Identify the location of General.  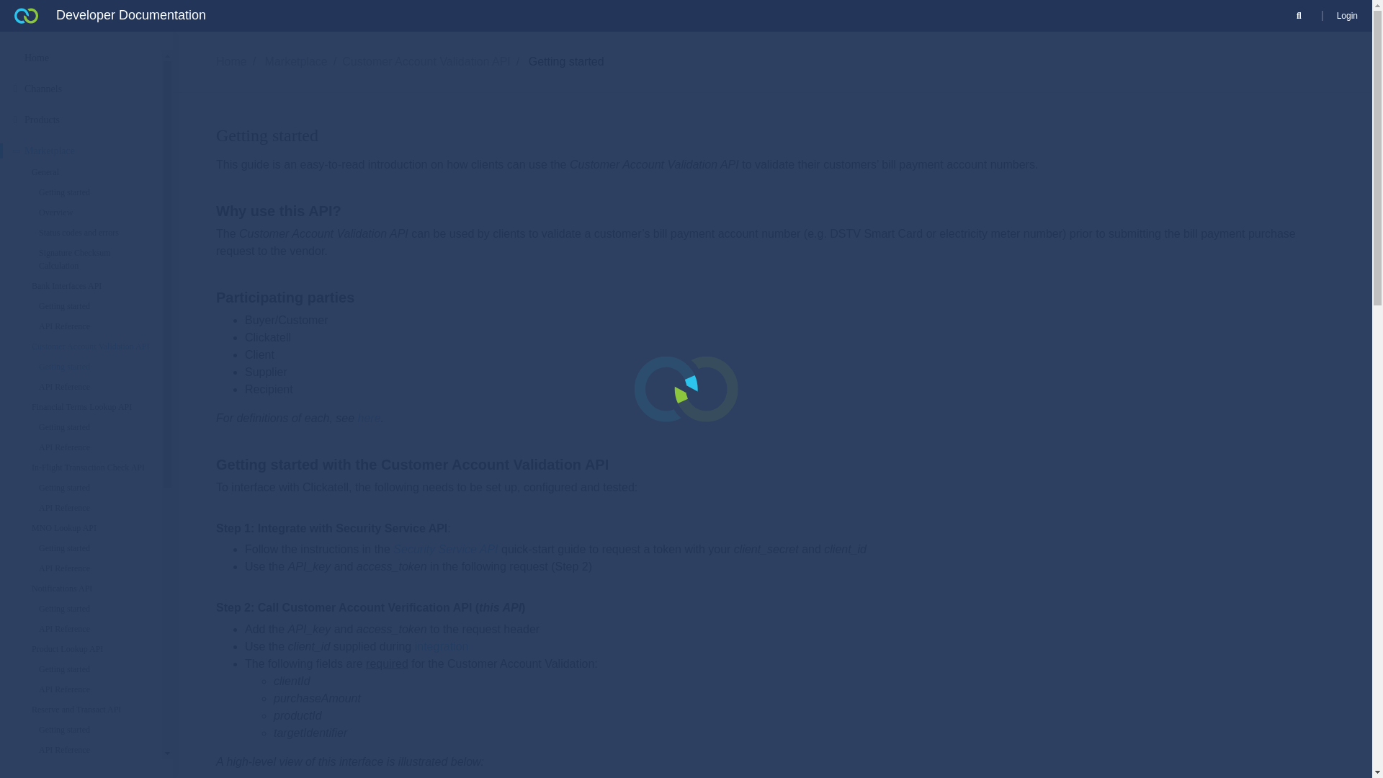
(89, 172).